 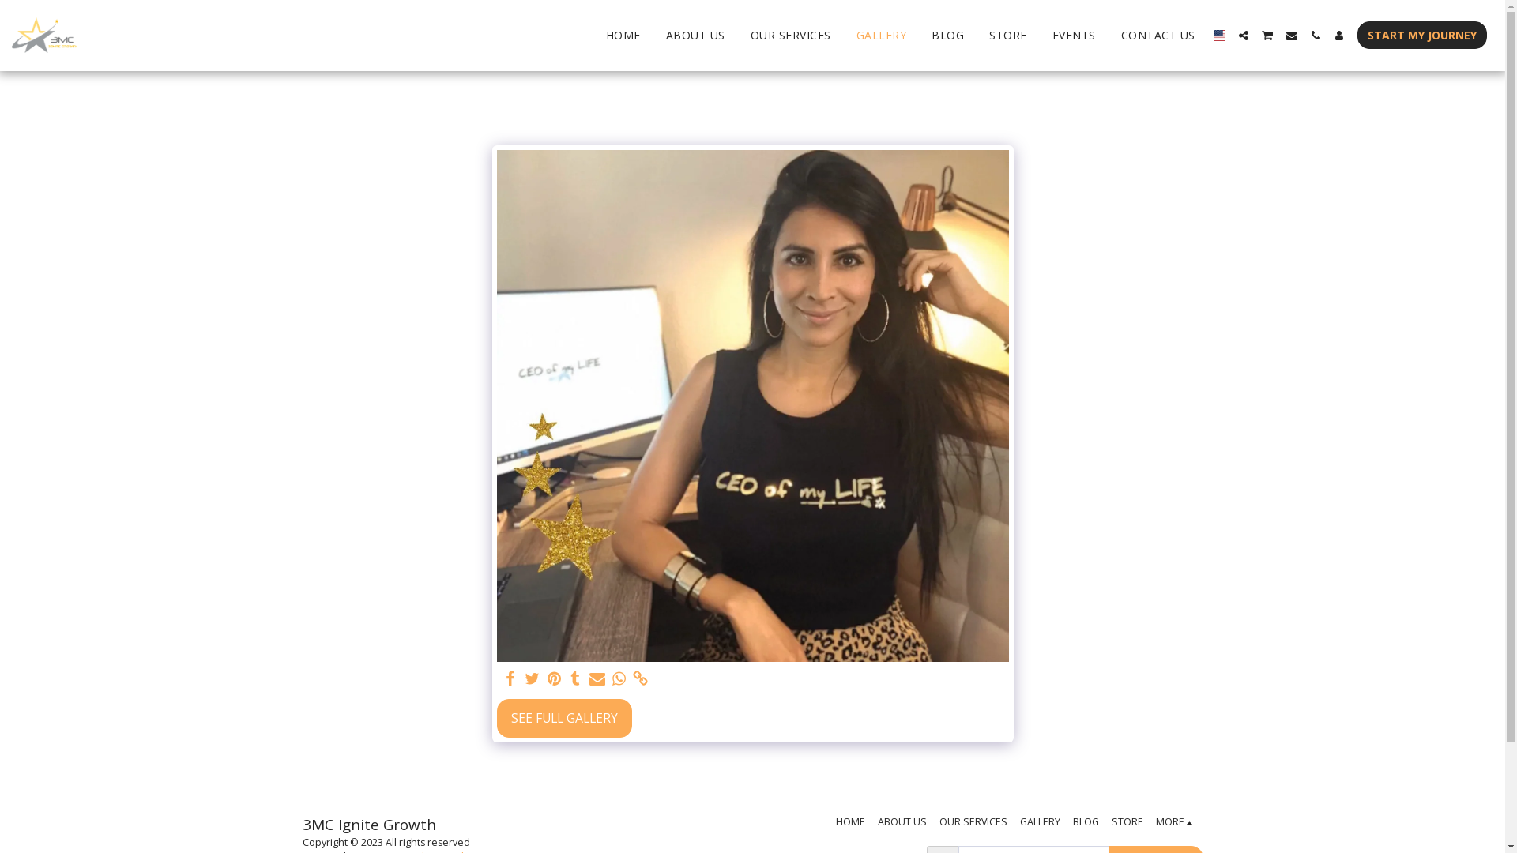 I want to click on  , so click(x=1316, y=36).